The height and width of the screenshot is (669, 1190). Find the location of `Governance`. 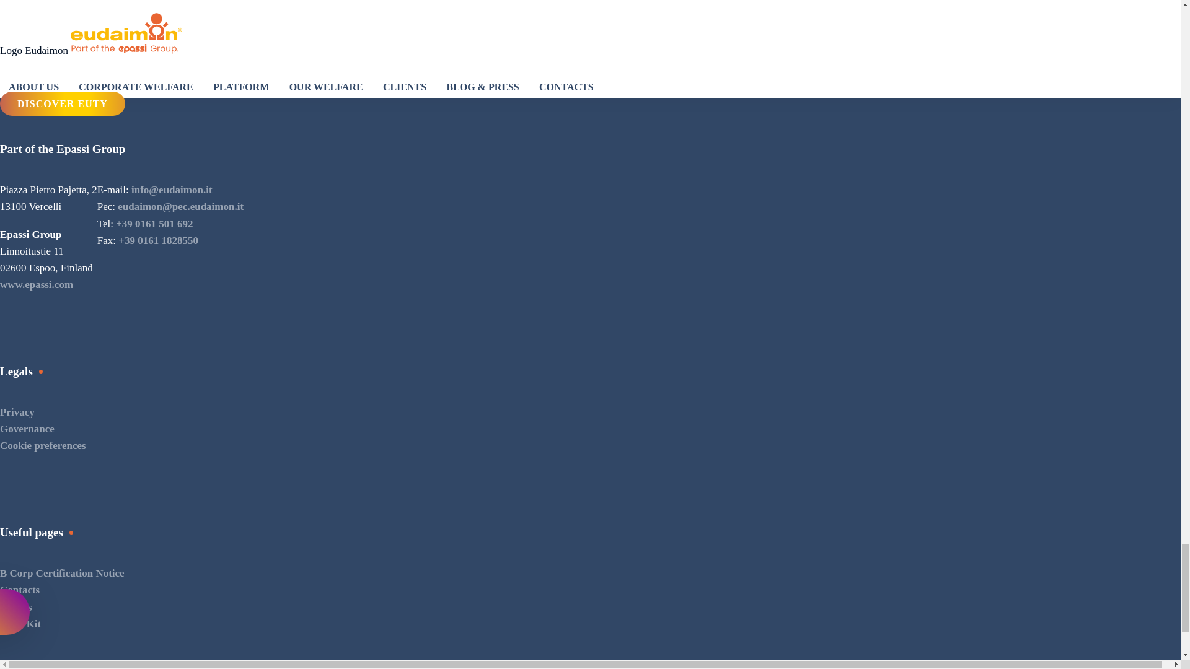

Governance is located at coordinates (27, 429).